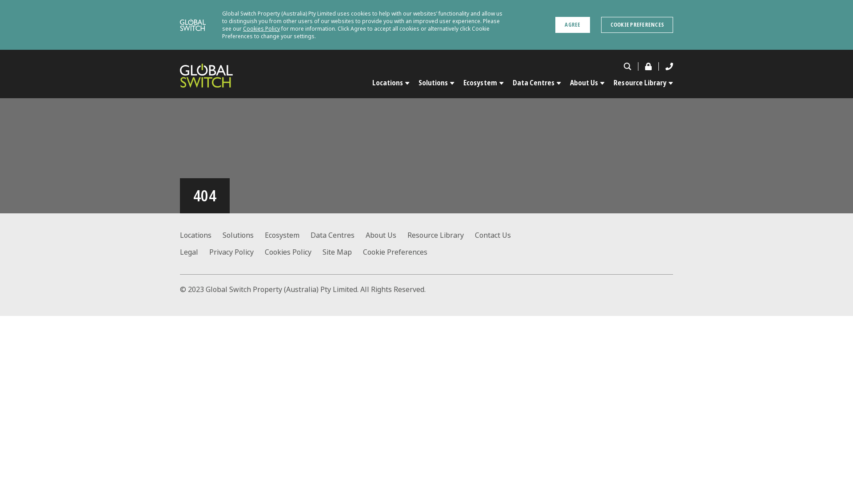  Describe the element at coordinates (195, 252) in the screenshot. I see `Legal` at that location.